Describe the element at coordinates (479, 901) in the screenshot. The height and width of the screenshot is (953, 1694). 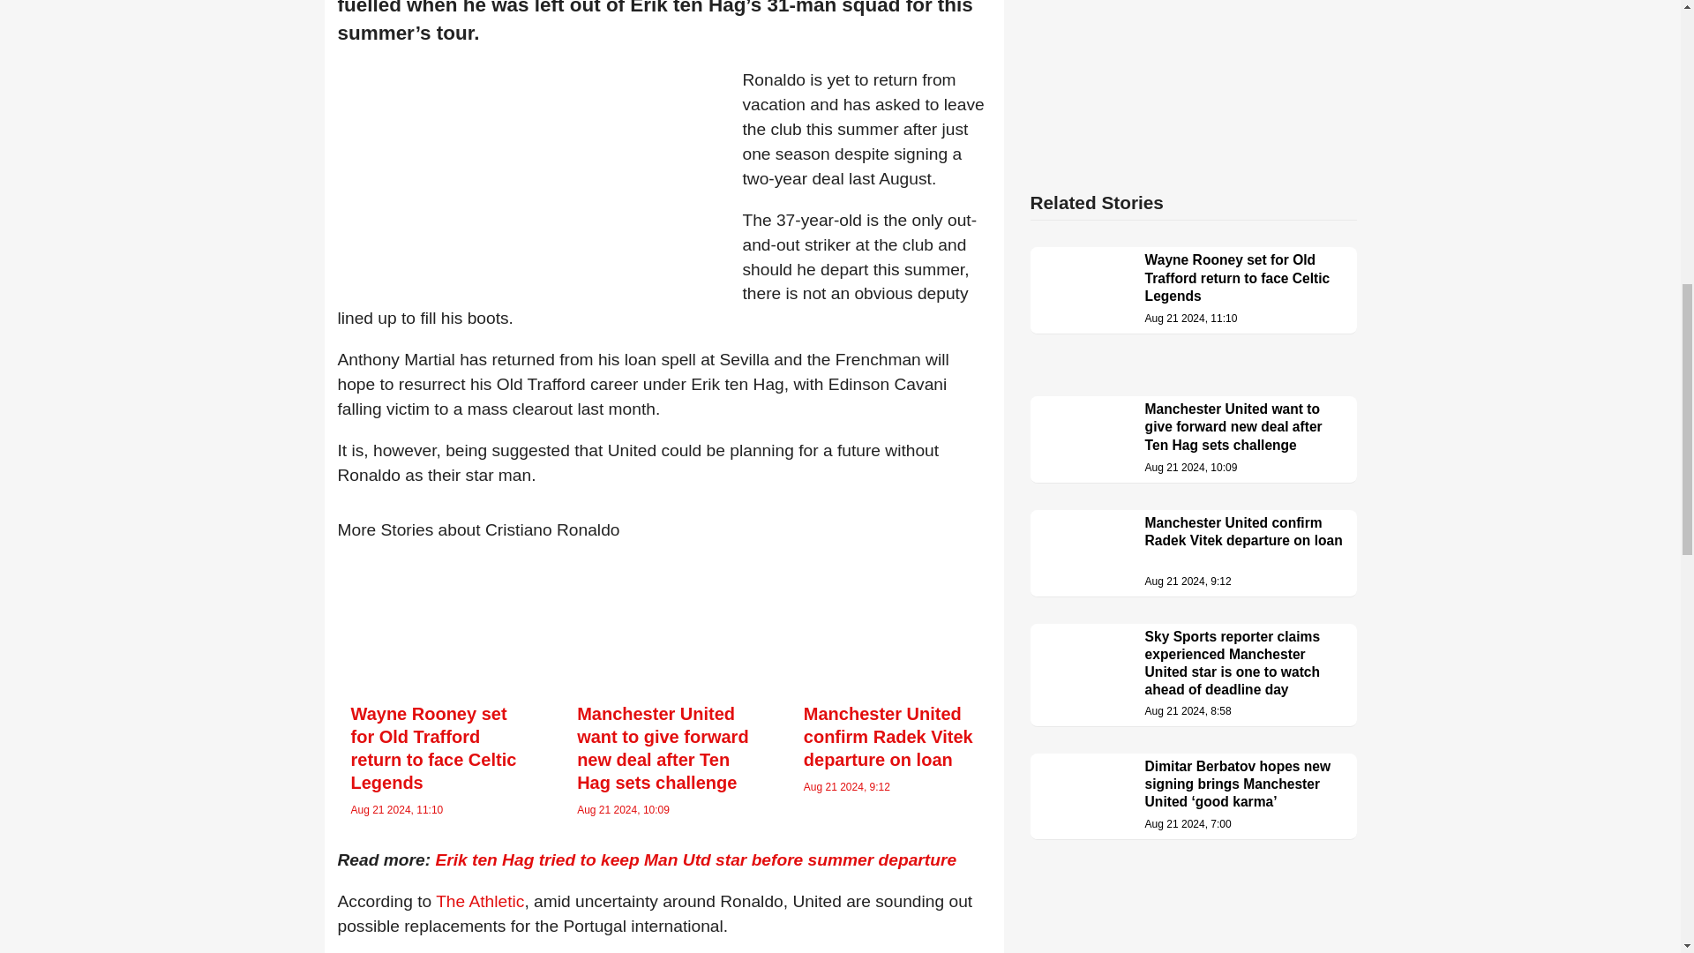
I see `The Athletic` at that location.